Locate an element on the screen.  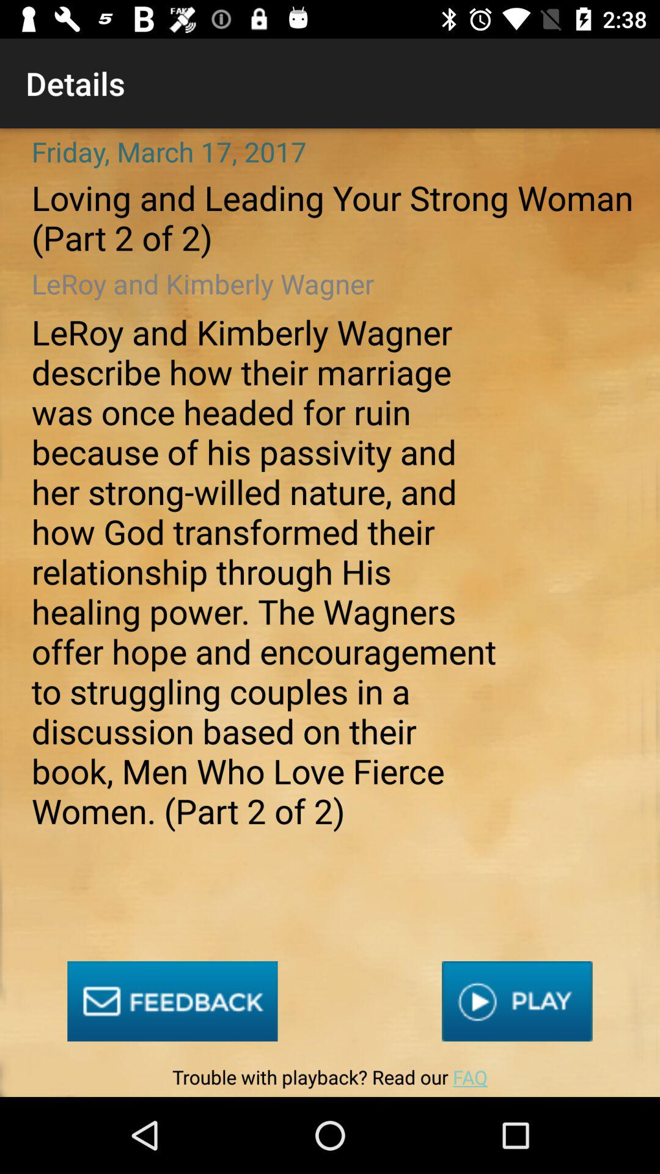
turn off item below leroy and kimberly is located at coordinates (172, 1002).